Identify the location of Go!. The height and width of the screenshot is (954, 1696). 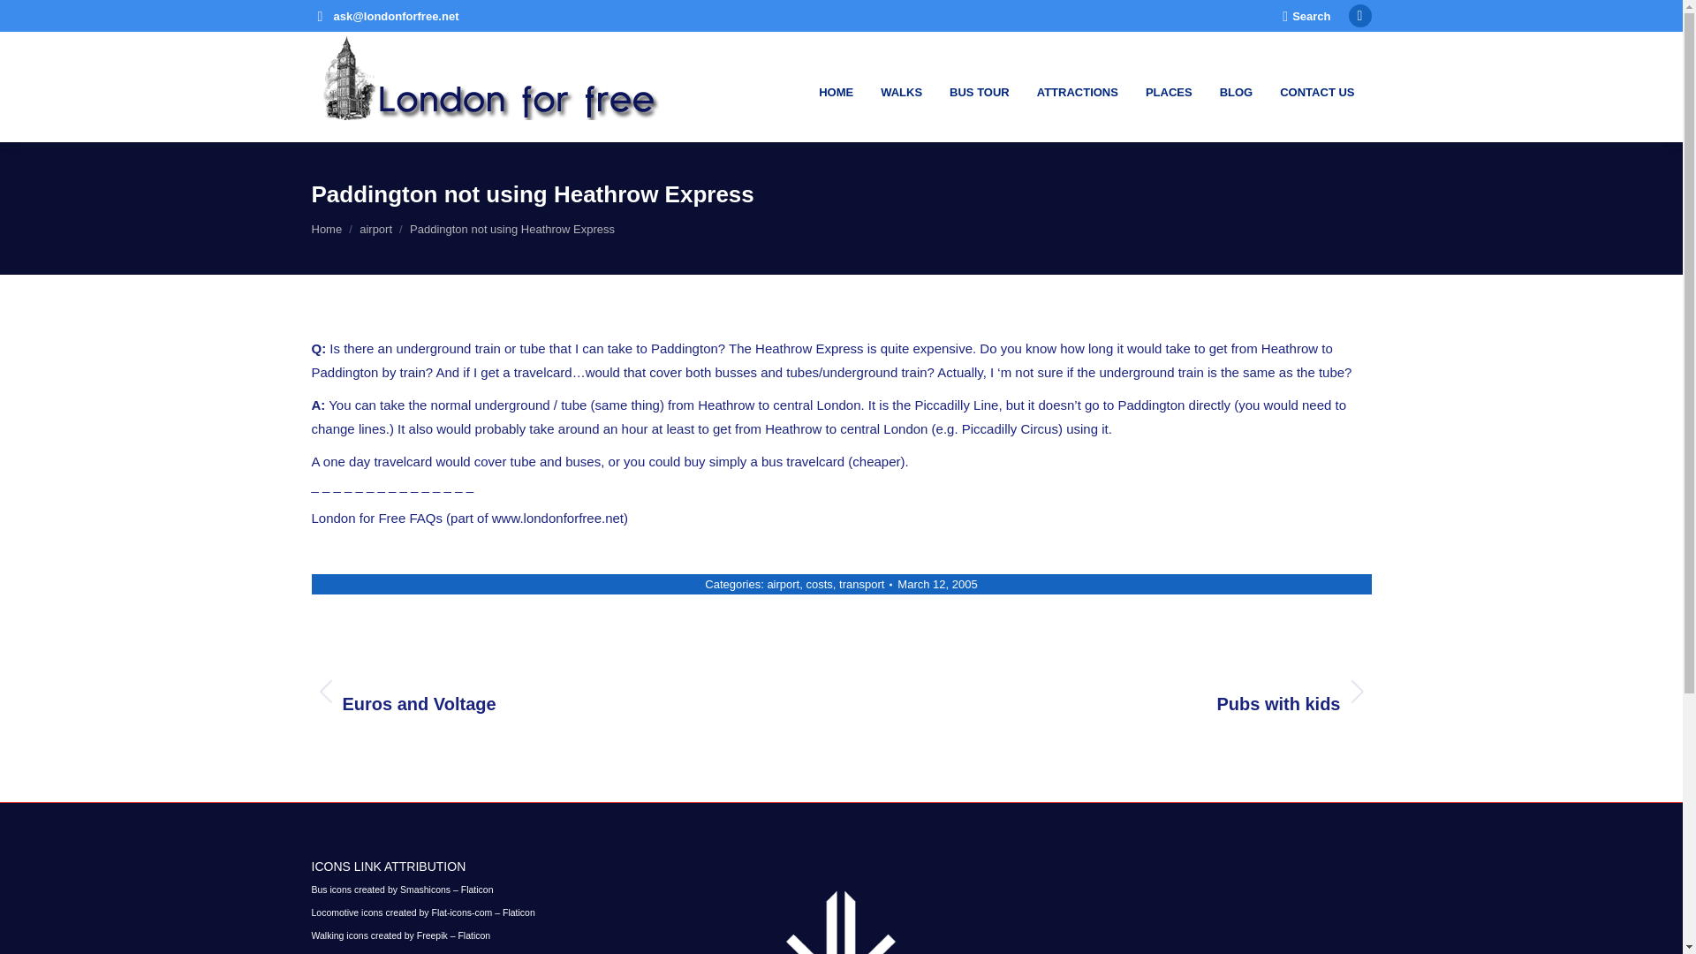
(28, 19).